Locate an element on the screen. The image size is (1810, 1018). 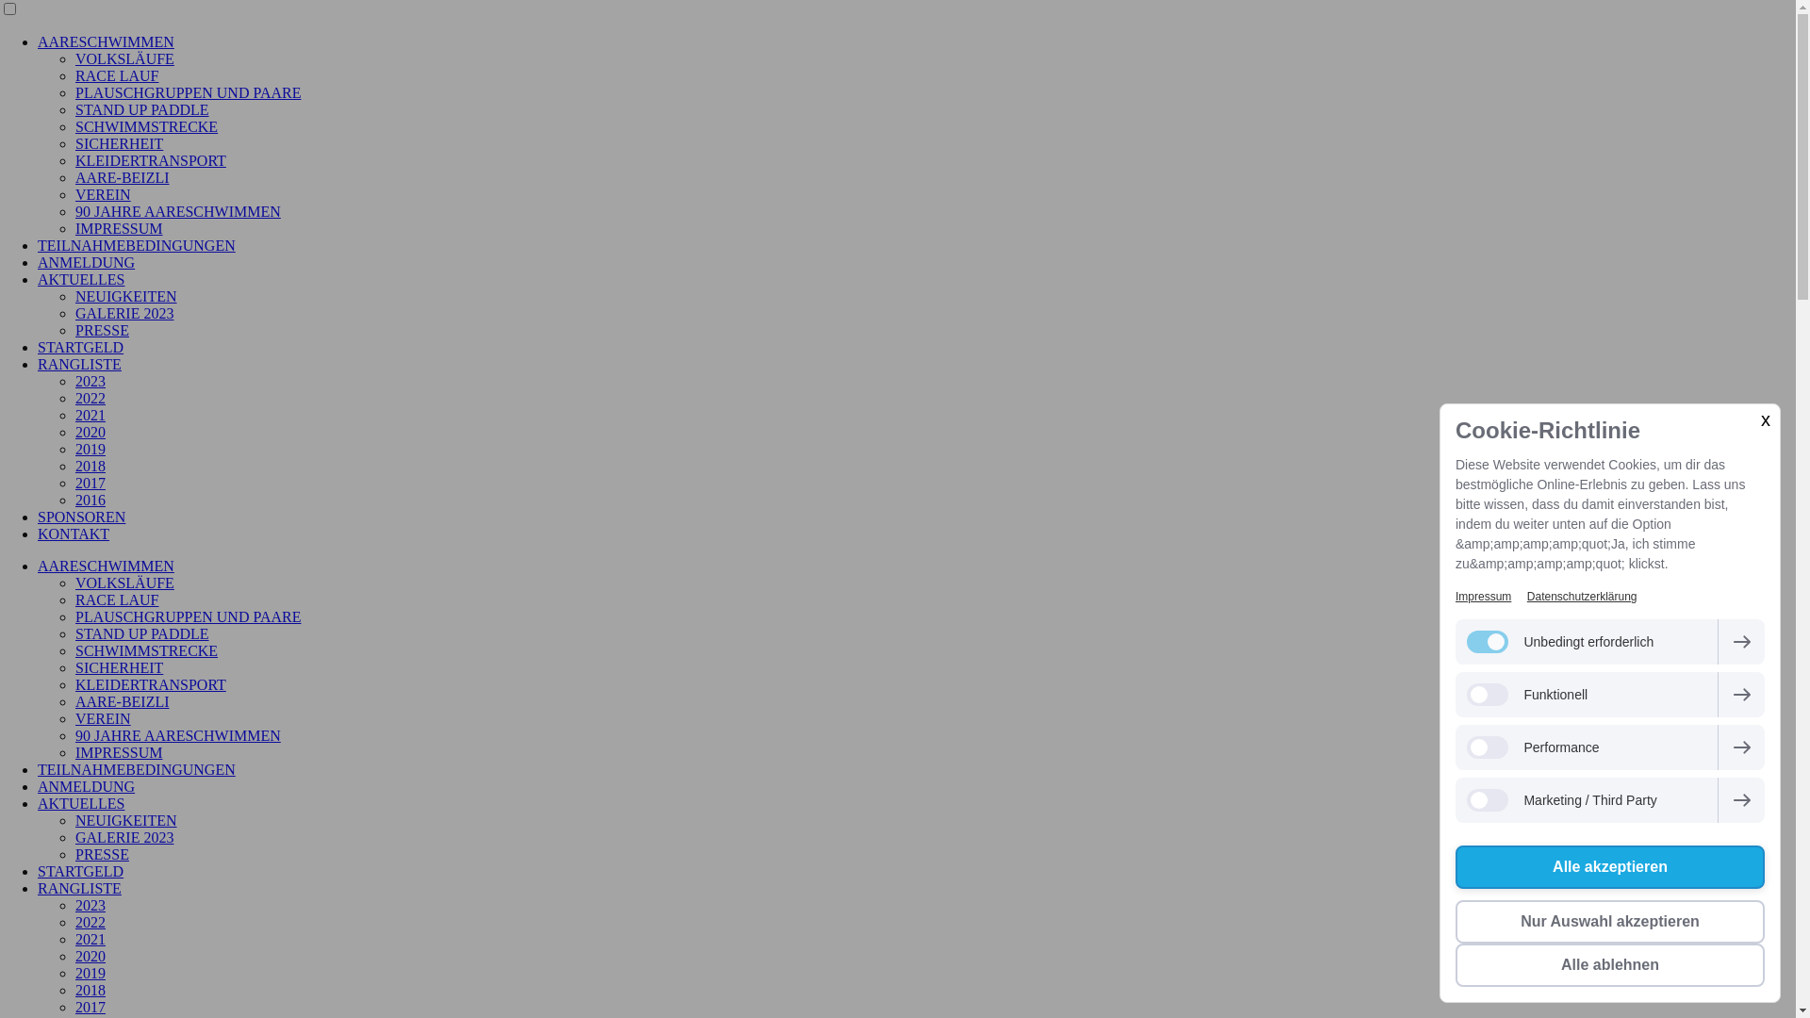
PLAUSCHGRUPPEN UND PAARE is located at coordinates (189, 92).